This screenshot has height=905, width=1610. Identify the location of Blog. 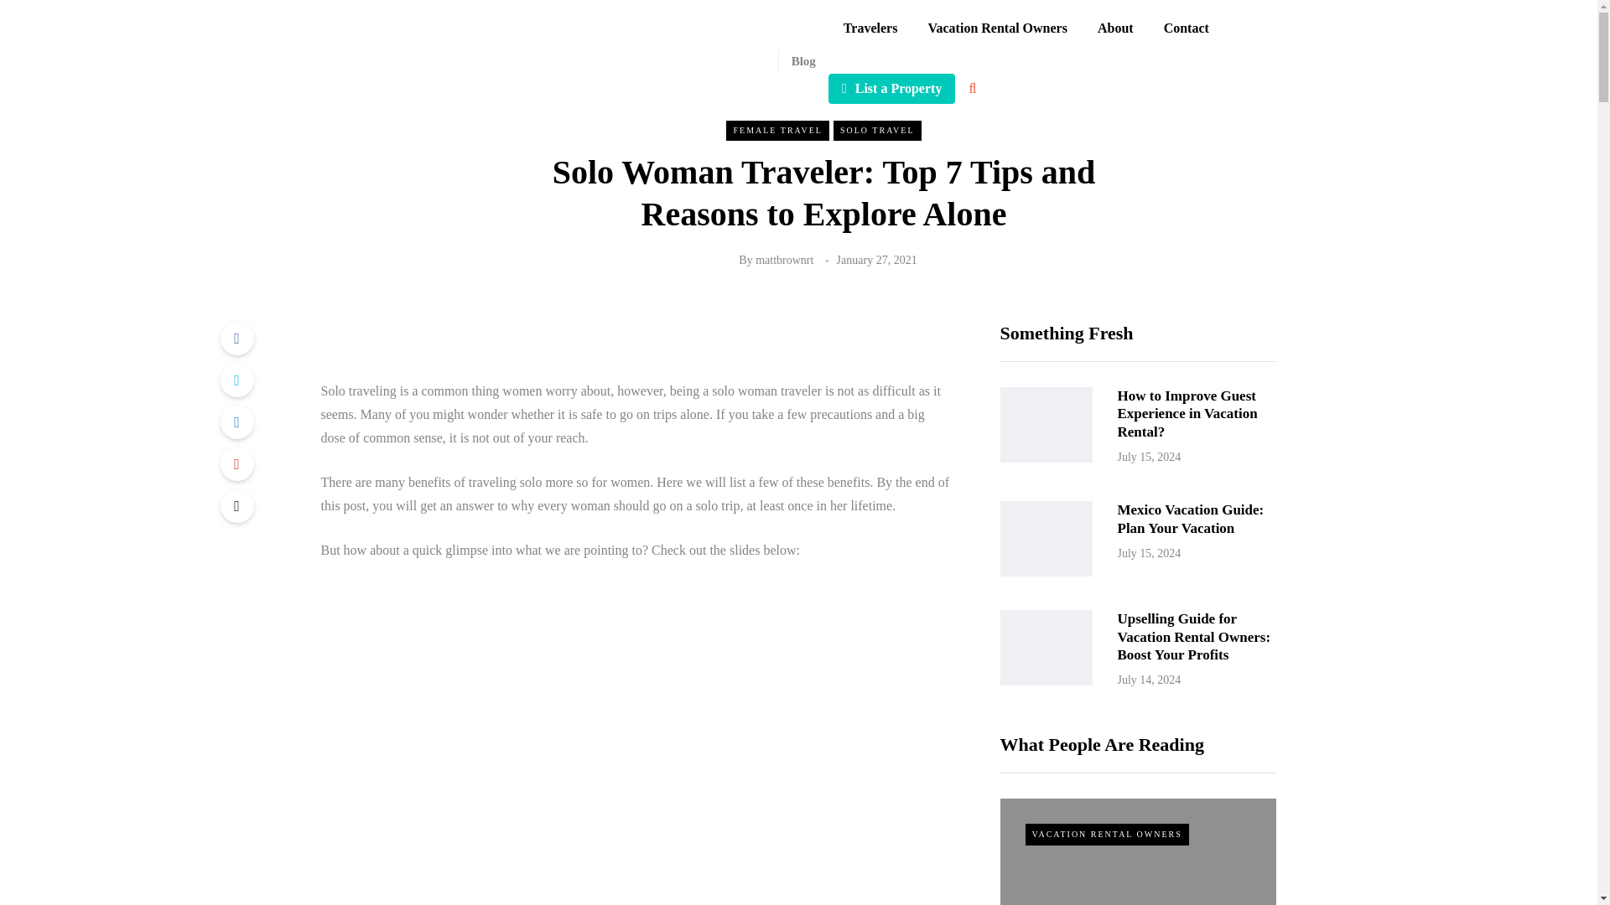
(797, 61).